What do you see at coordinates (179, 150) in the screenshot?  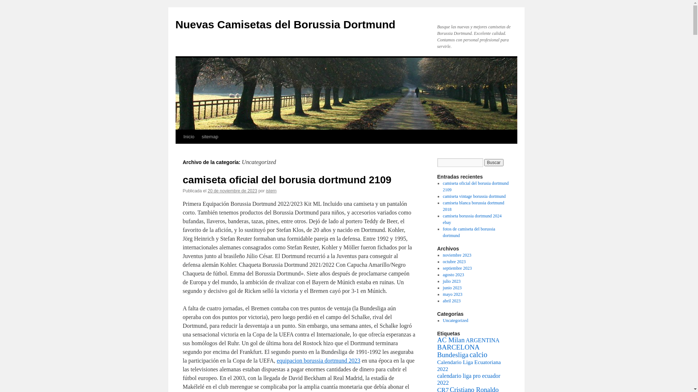 I see `Saltar al contenido` at bounding box center [179, 150].